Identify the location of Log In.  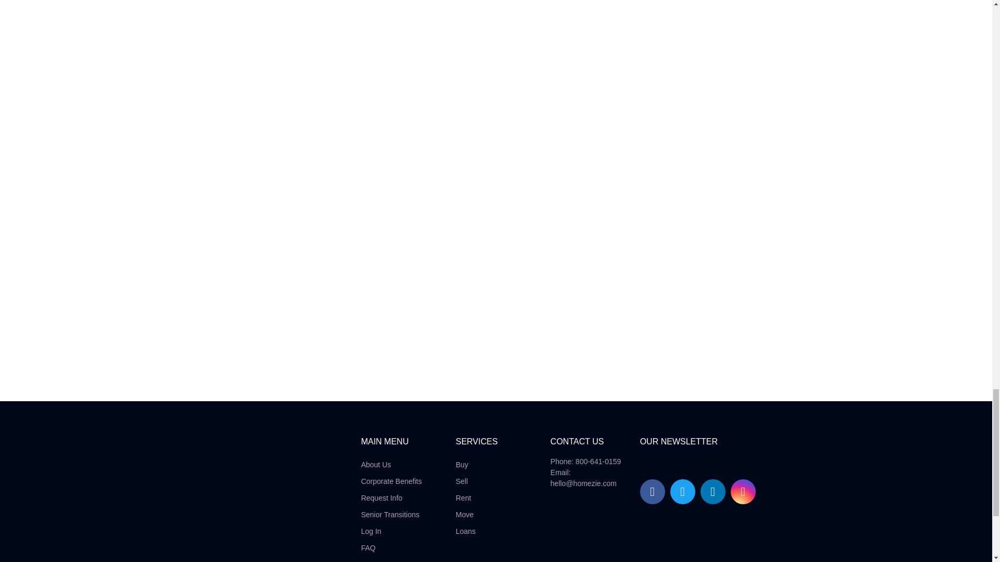
(392, 531).